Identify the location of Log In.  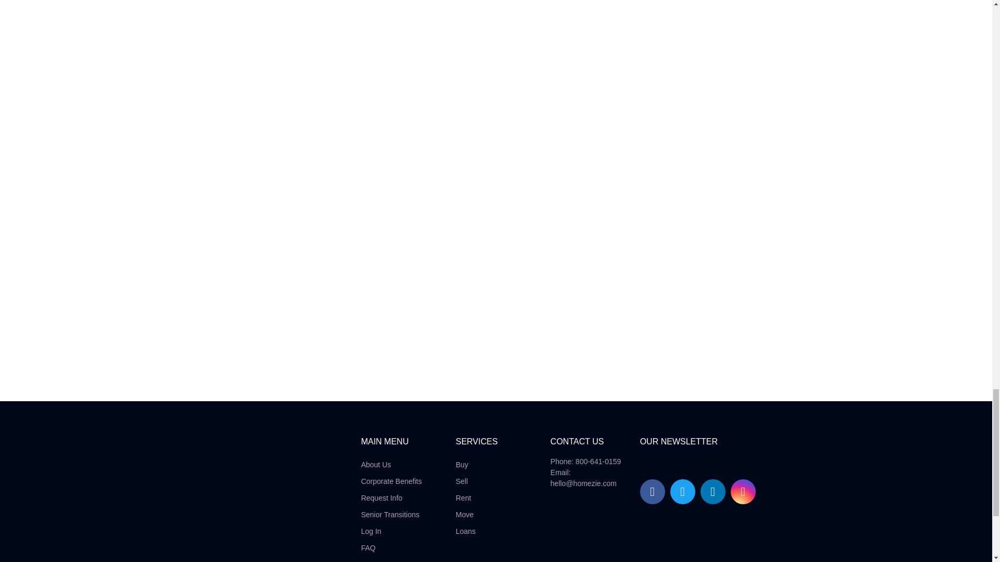
(392, 531).